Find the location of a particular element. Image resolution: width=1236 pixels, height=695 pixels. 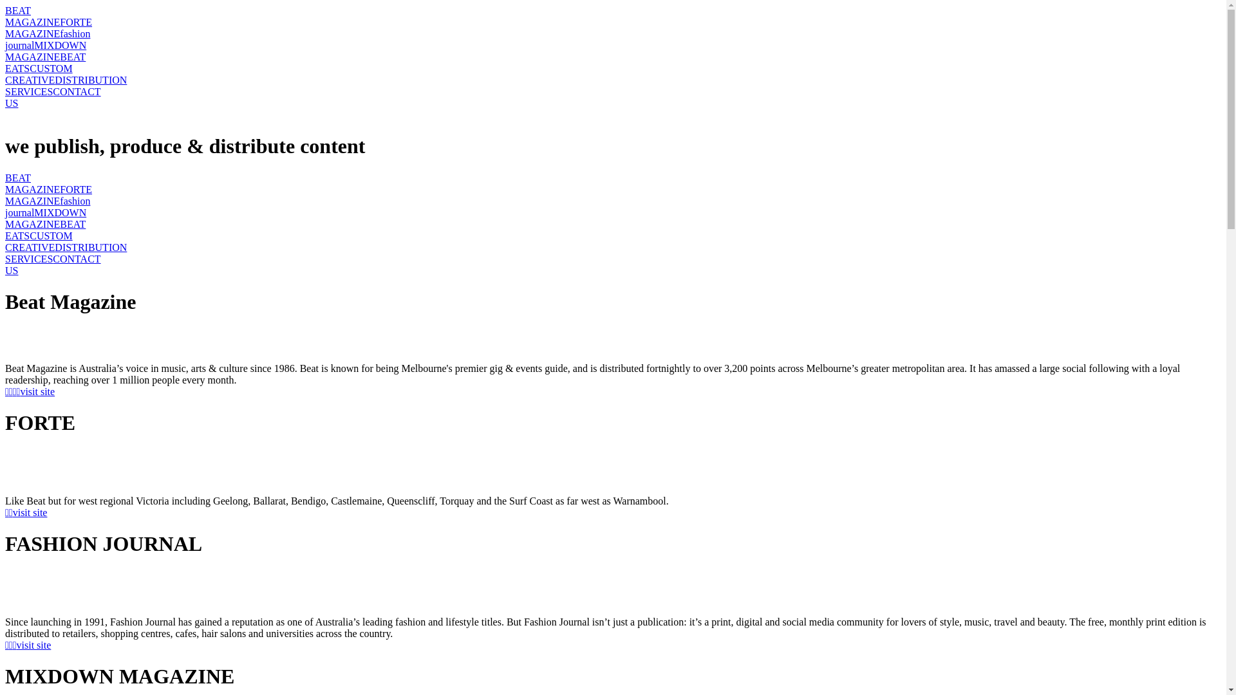

FORTE
MAGAZINE is located at coordinates (49, 196).